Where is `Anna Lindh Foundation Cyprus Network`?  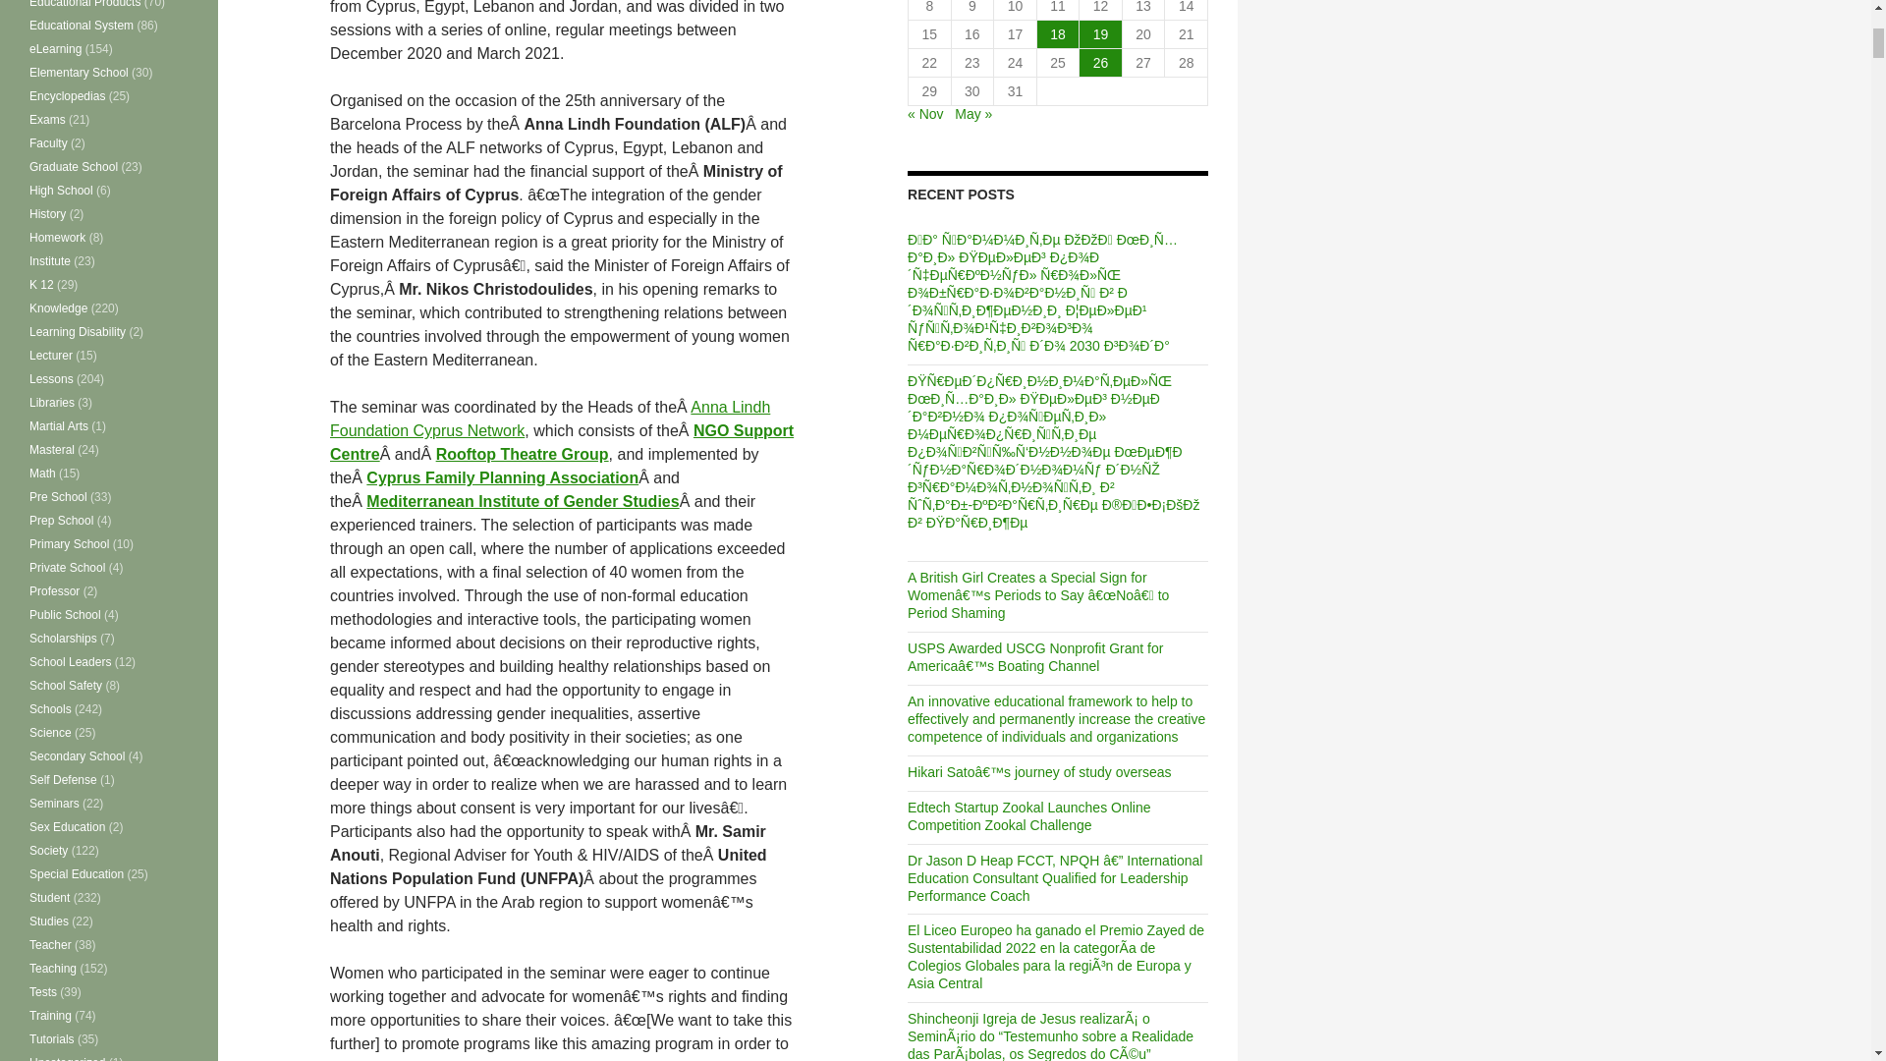
Anna Lindh Foundation Cyprus Network is located at coordinates (550, 419).